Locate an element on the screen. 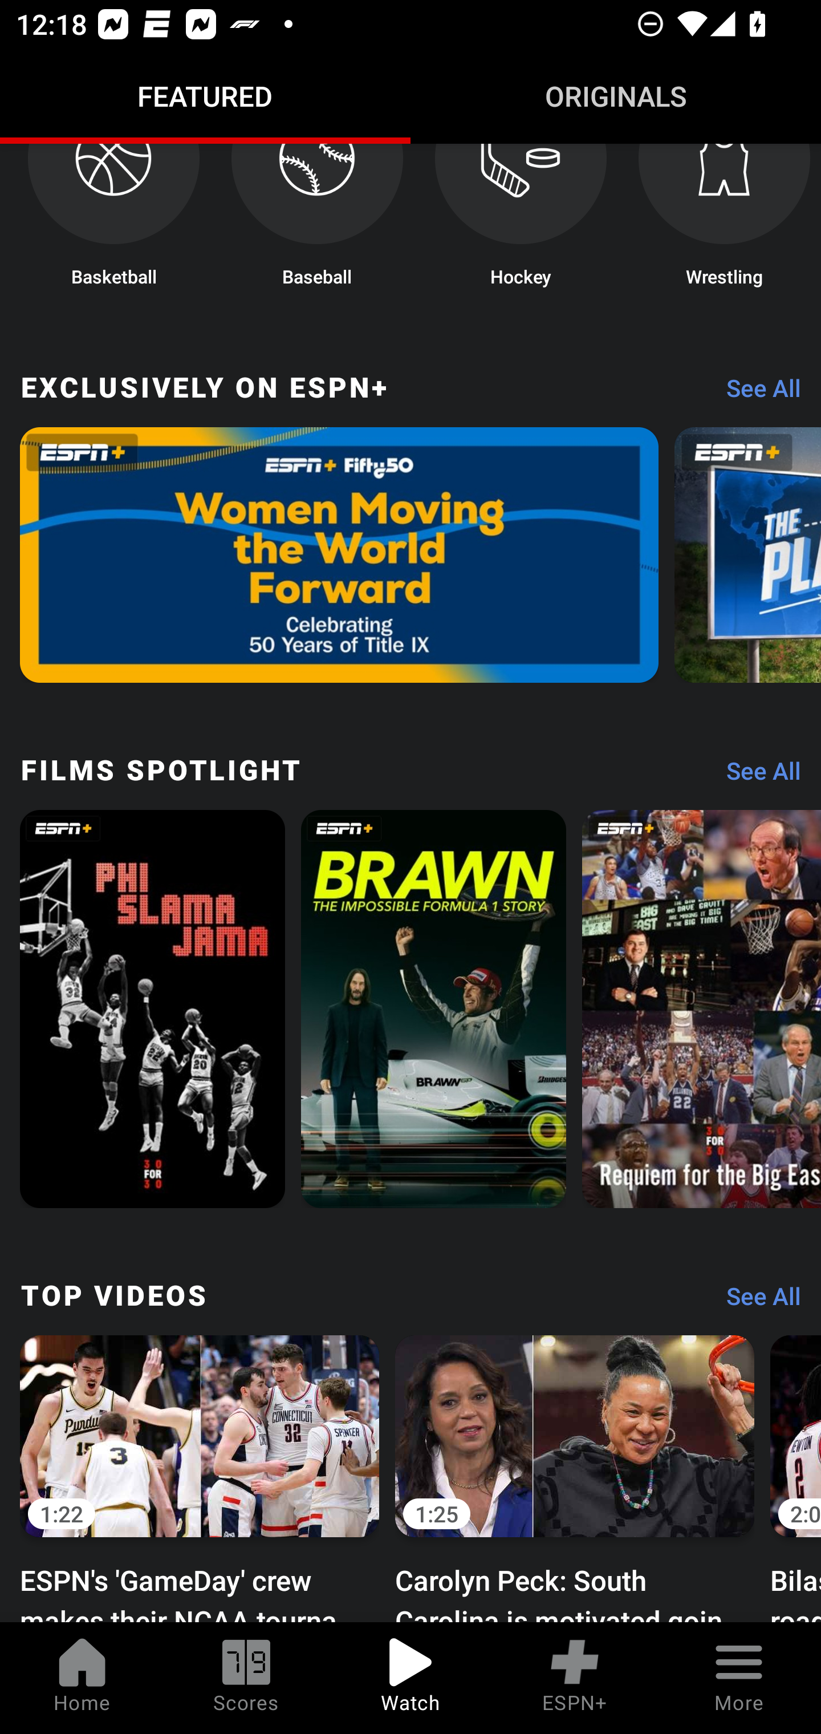  Basketball is located at coordinates (113, 221).